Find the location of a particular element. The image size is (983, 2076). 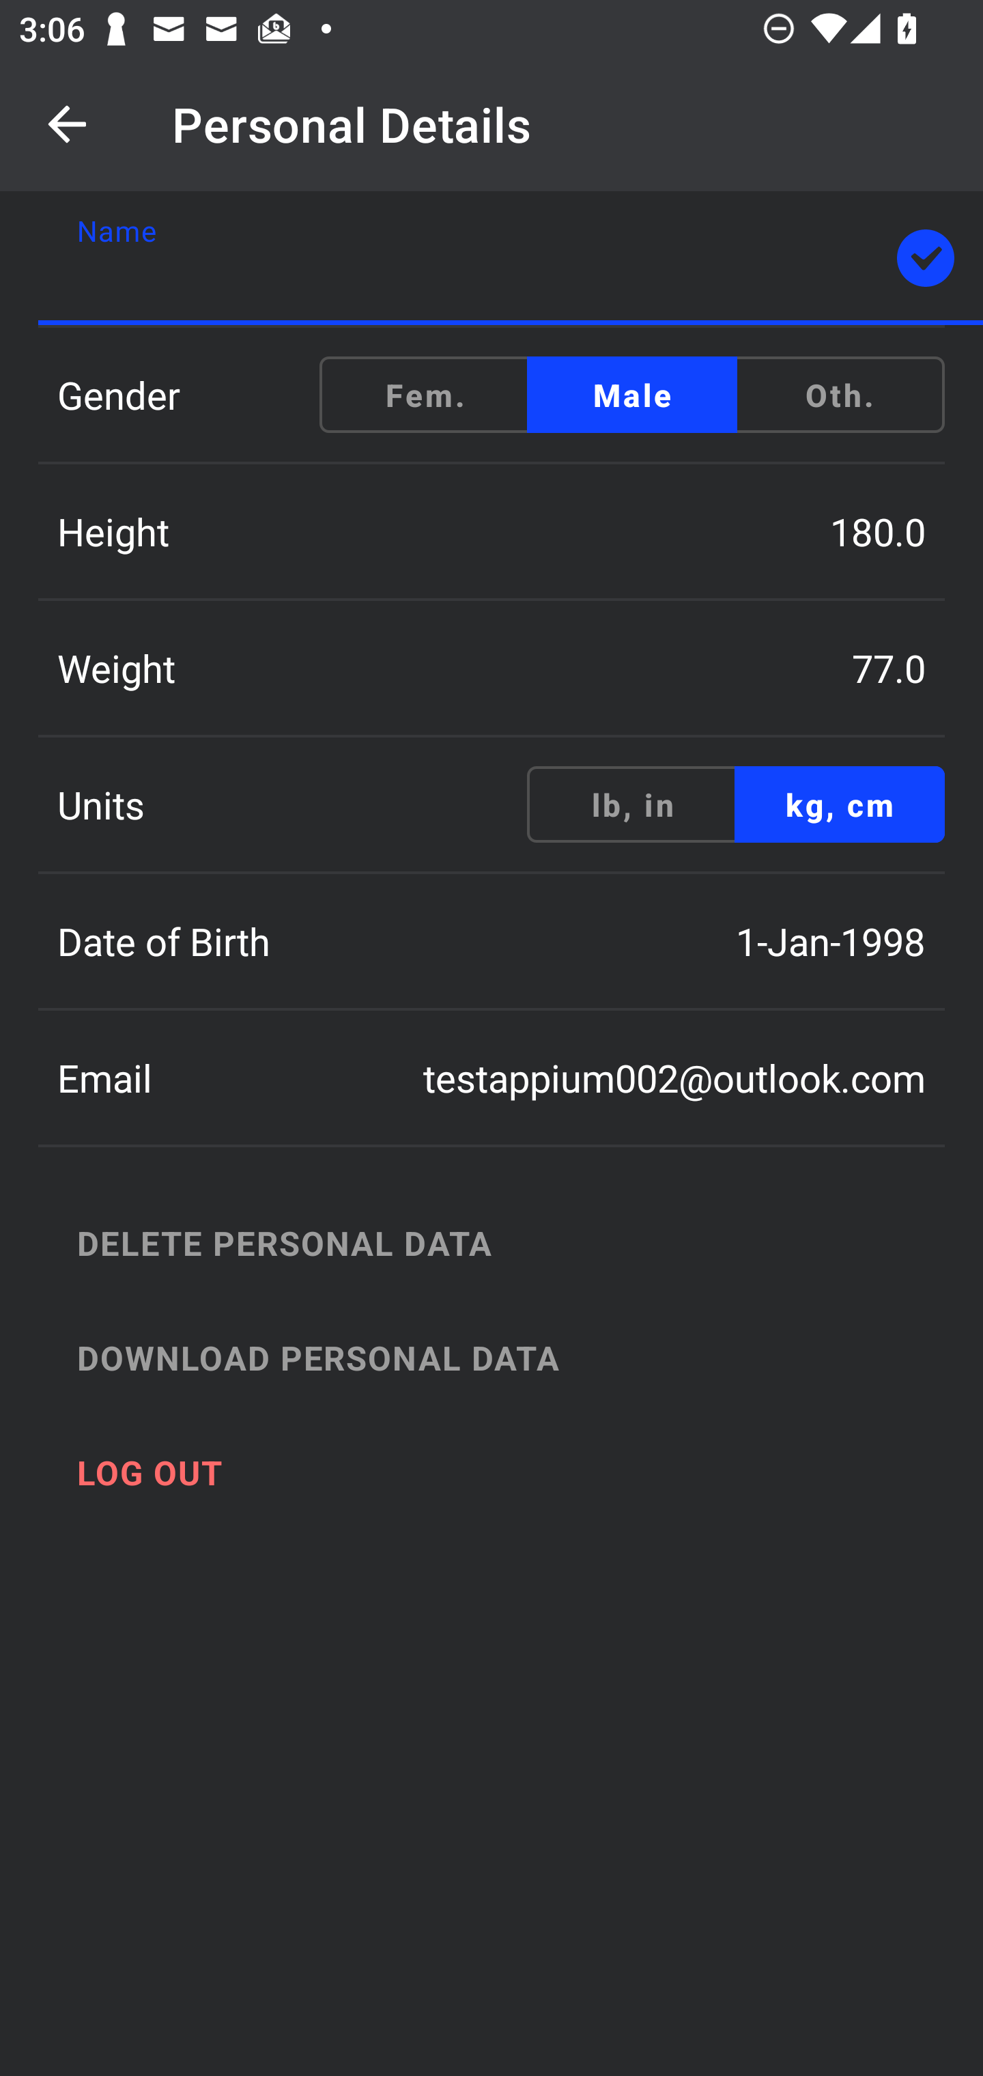

DELETE PERSONAL DATA is located at coordinates (520, 1242).